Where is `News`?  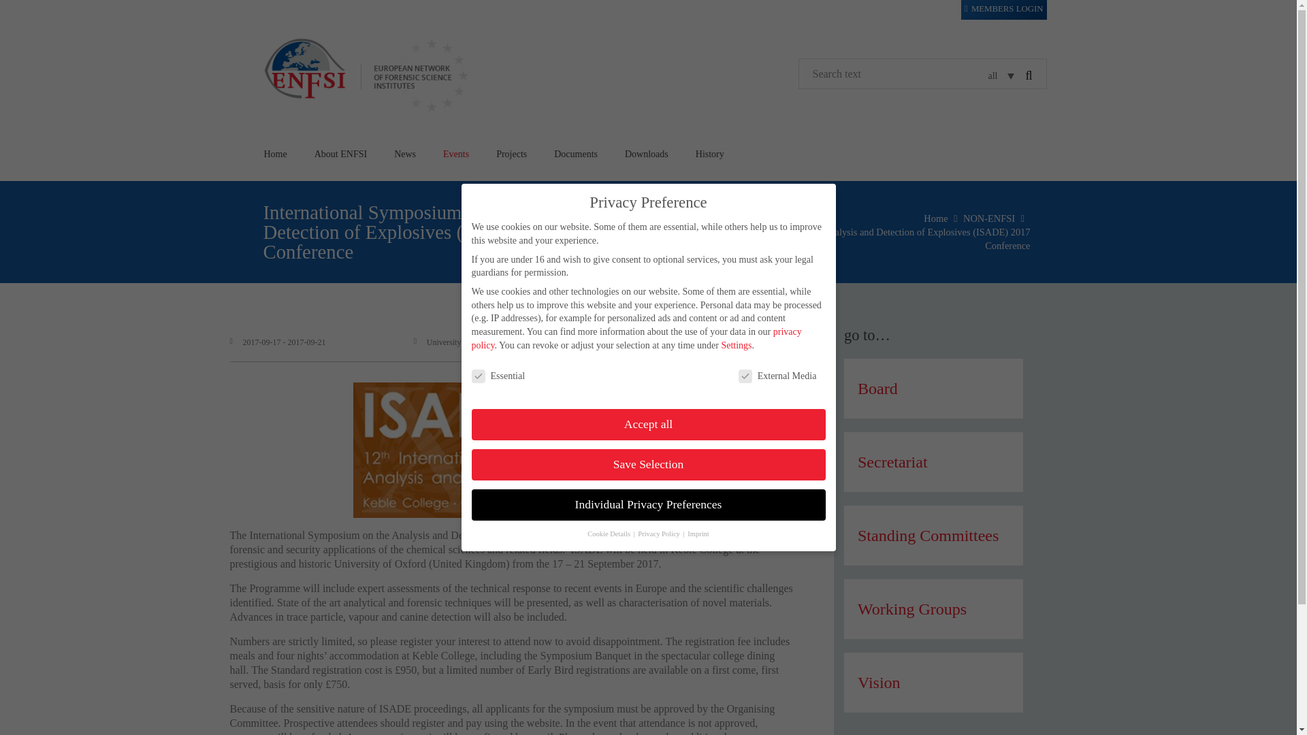
News is located at coordinates (404, 154).